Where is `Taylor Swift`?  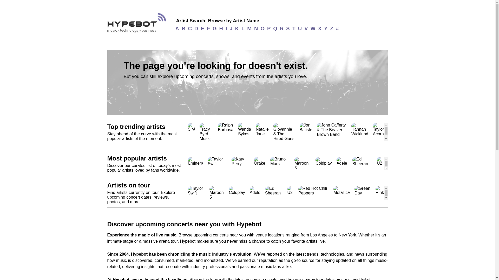 Taylor Swift is located at coordinates (217, 163).